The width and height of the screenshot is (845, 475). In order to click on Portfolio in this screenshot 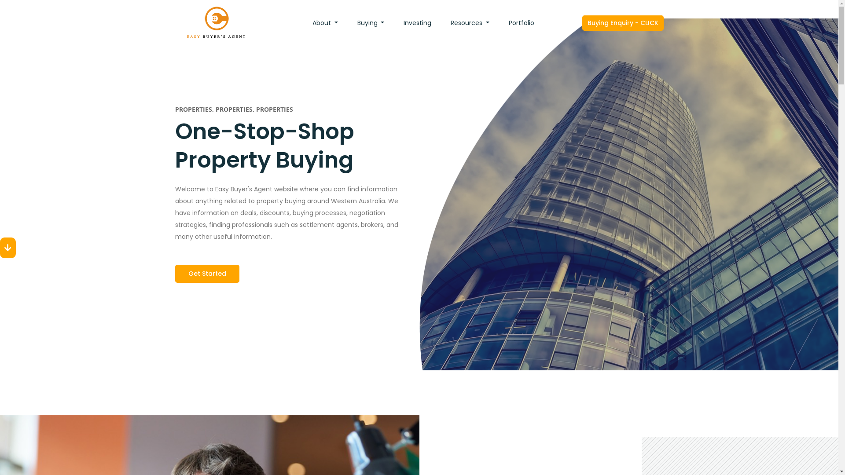, I will do `click(522, 23)`.